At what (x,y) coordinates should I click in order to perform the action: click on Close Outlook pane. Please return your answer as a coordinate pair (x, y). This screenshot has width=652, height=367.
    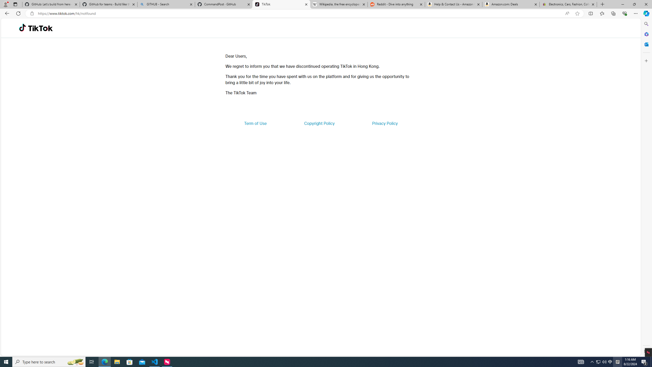
    Looking at the image, I should click on (646, 44).